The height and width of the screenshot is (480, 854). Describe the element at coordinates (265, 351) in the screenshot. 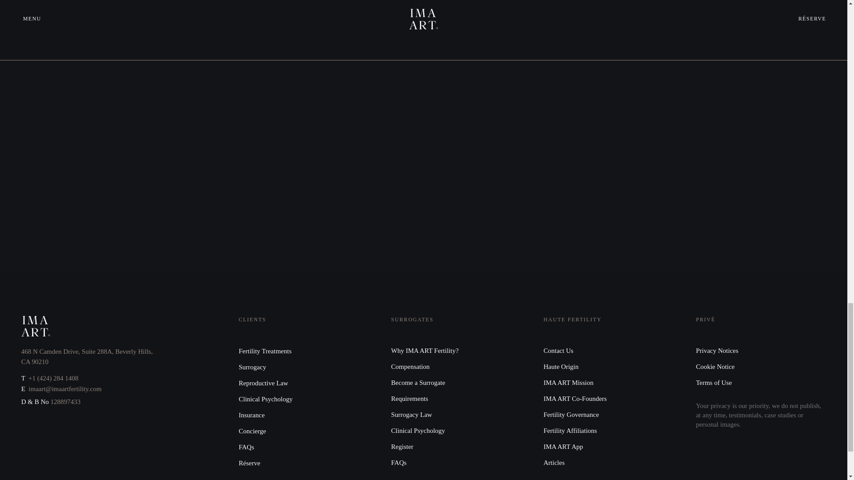

I see `Fertility Treatments` at that location.